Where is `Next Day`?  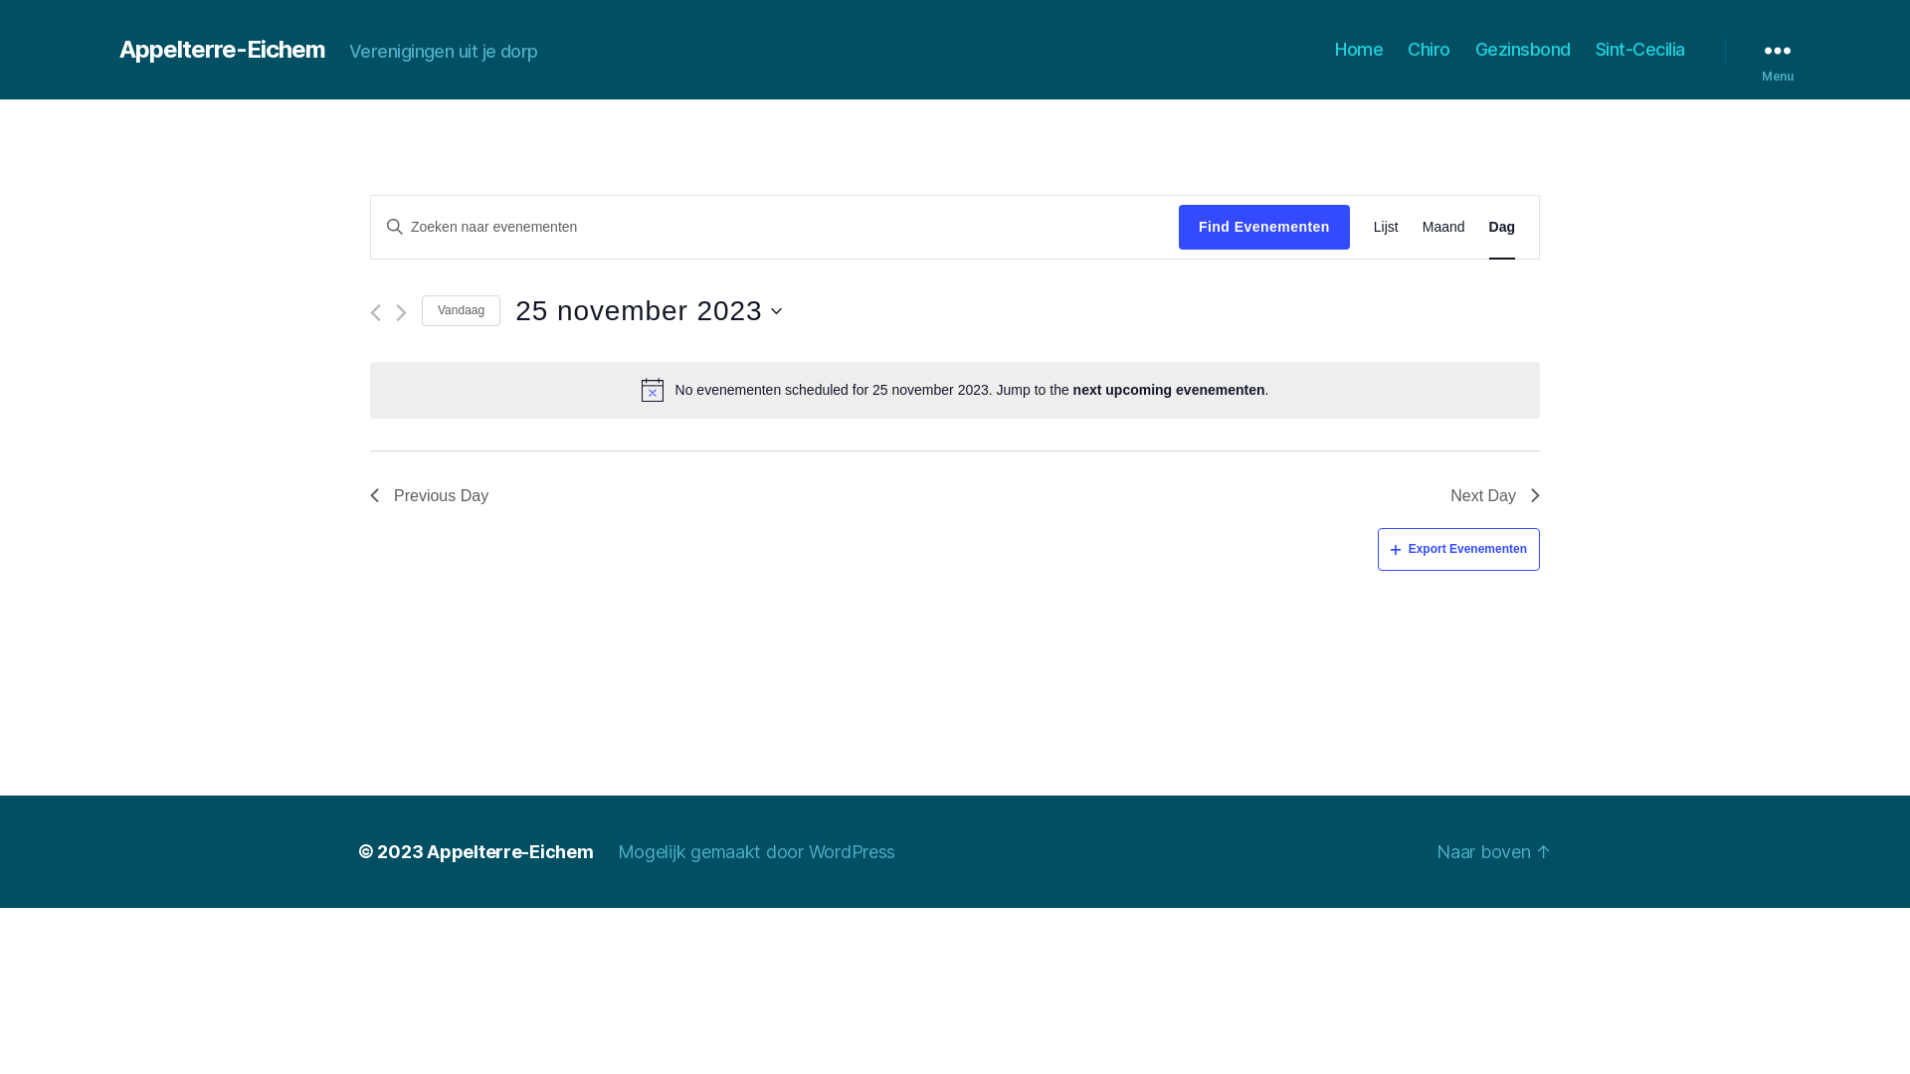
Next Day is located at coordinates (1495, 496).